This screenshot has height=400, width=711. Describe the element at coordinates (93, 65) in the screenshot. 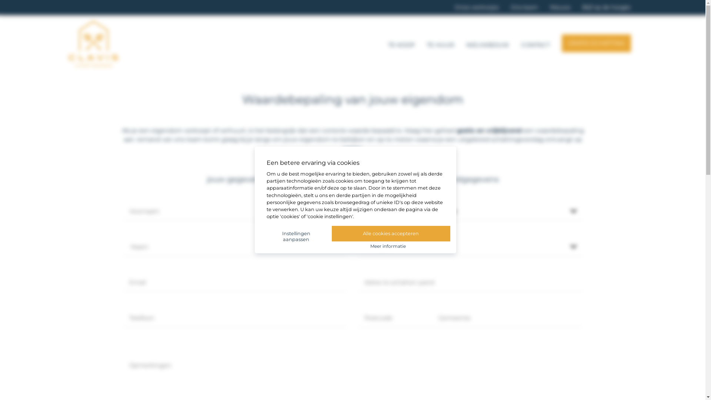

I see `Go to the homepage` at that location.